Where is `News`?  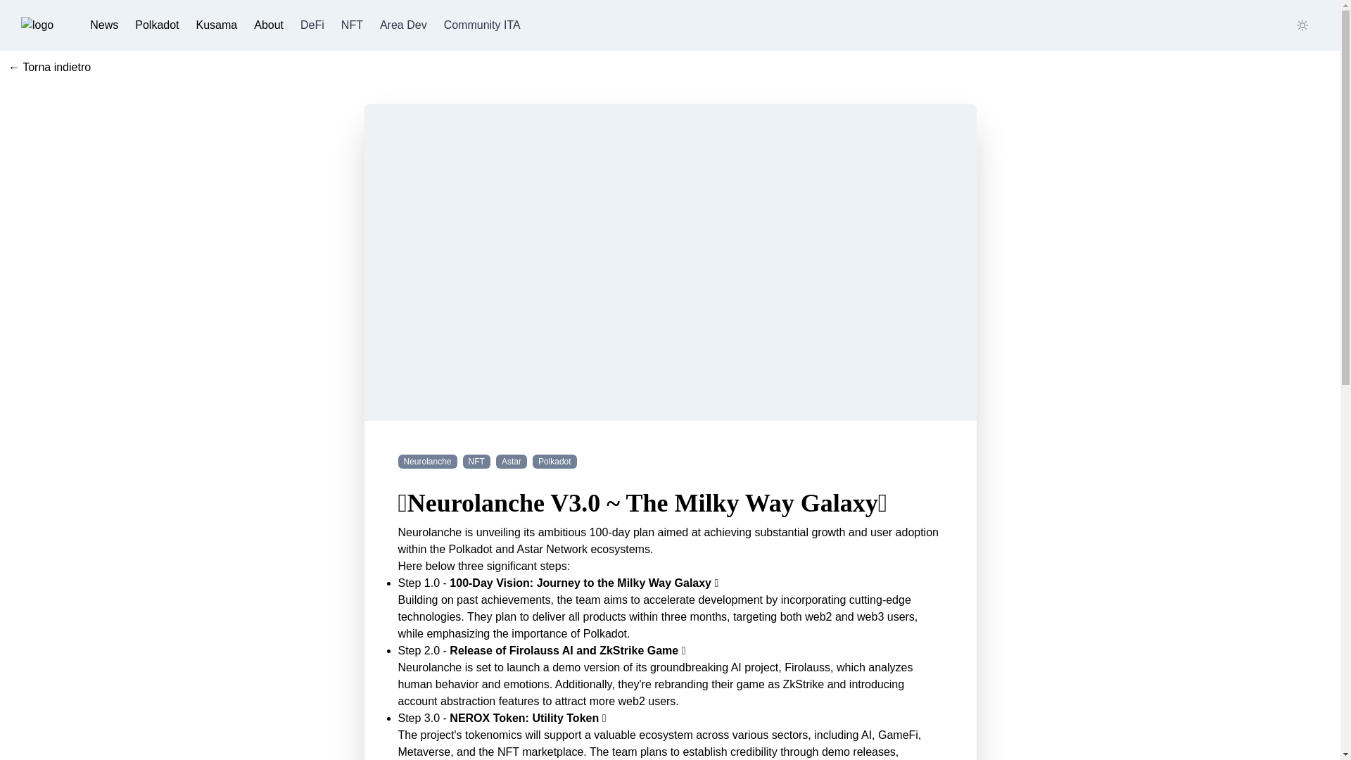 News is located at coordinates (104, 25).